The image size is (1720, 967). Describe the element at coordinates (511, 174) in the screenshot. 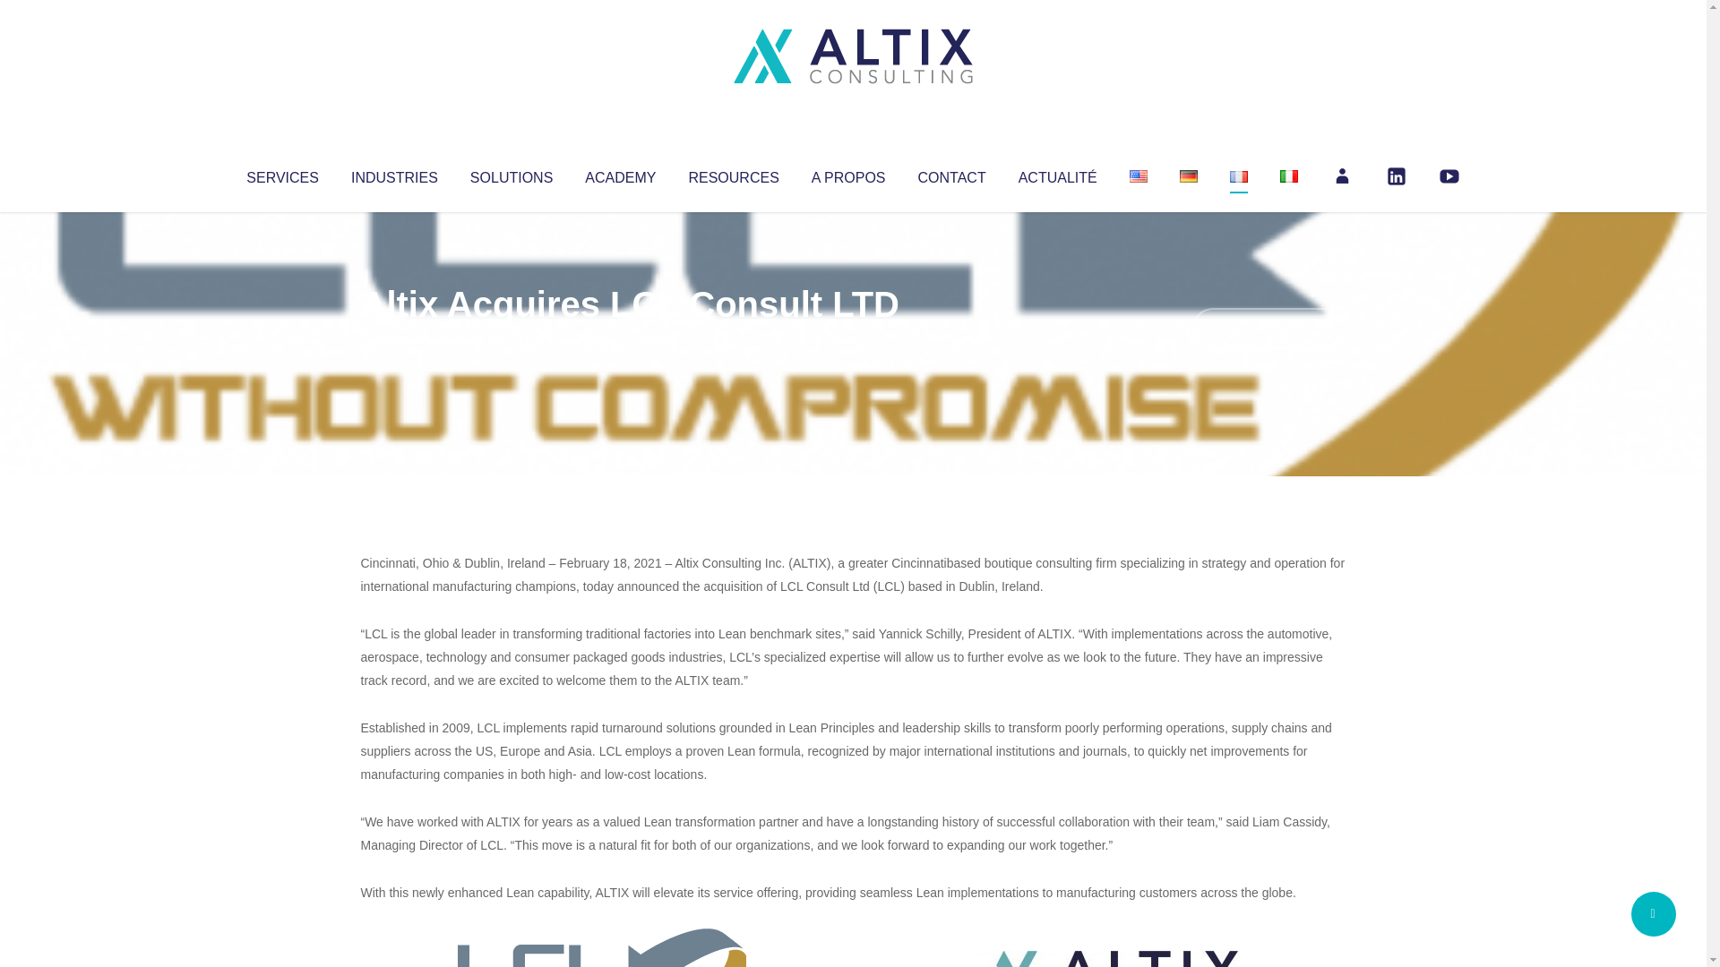

I see `SOLUTIONS` at that location.